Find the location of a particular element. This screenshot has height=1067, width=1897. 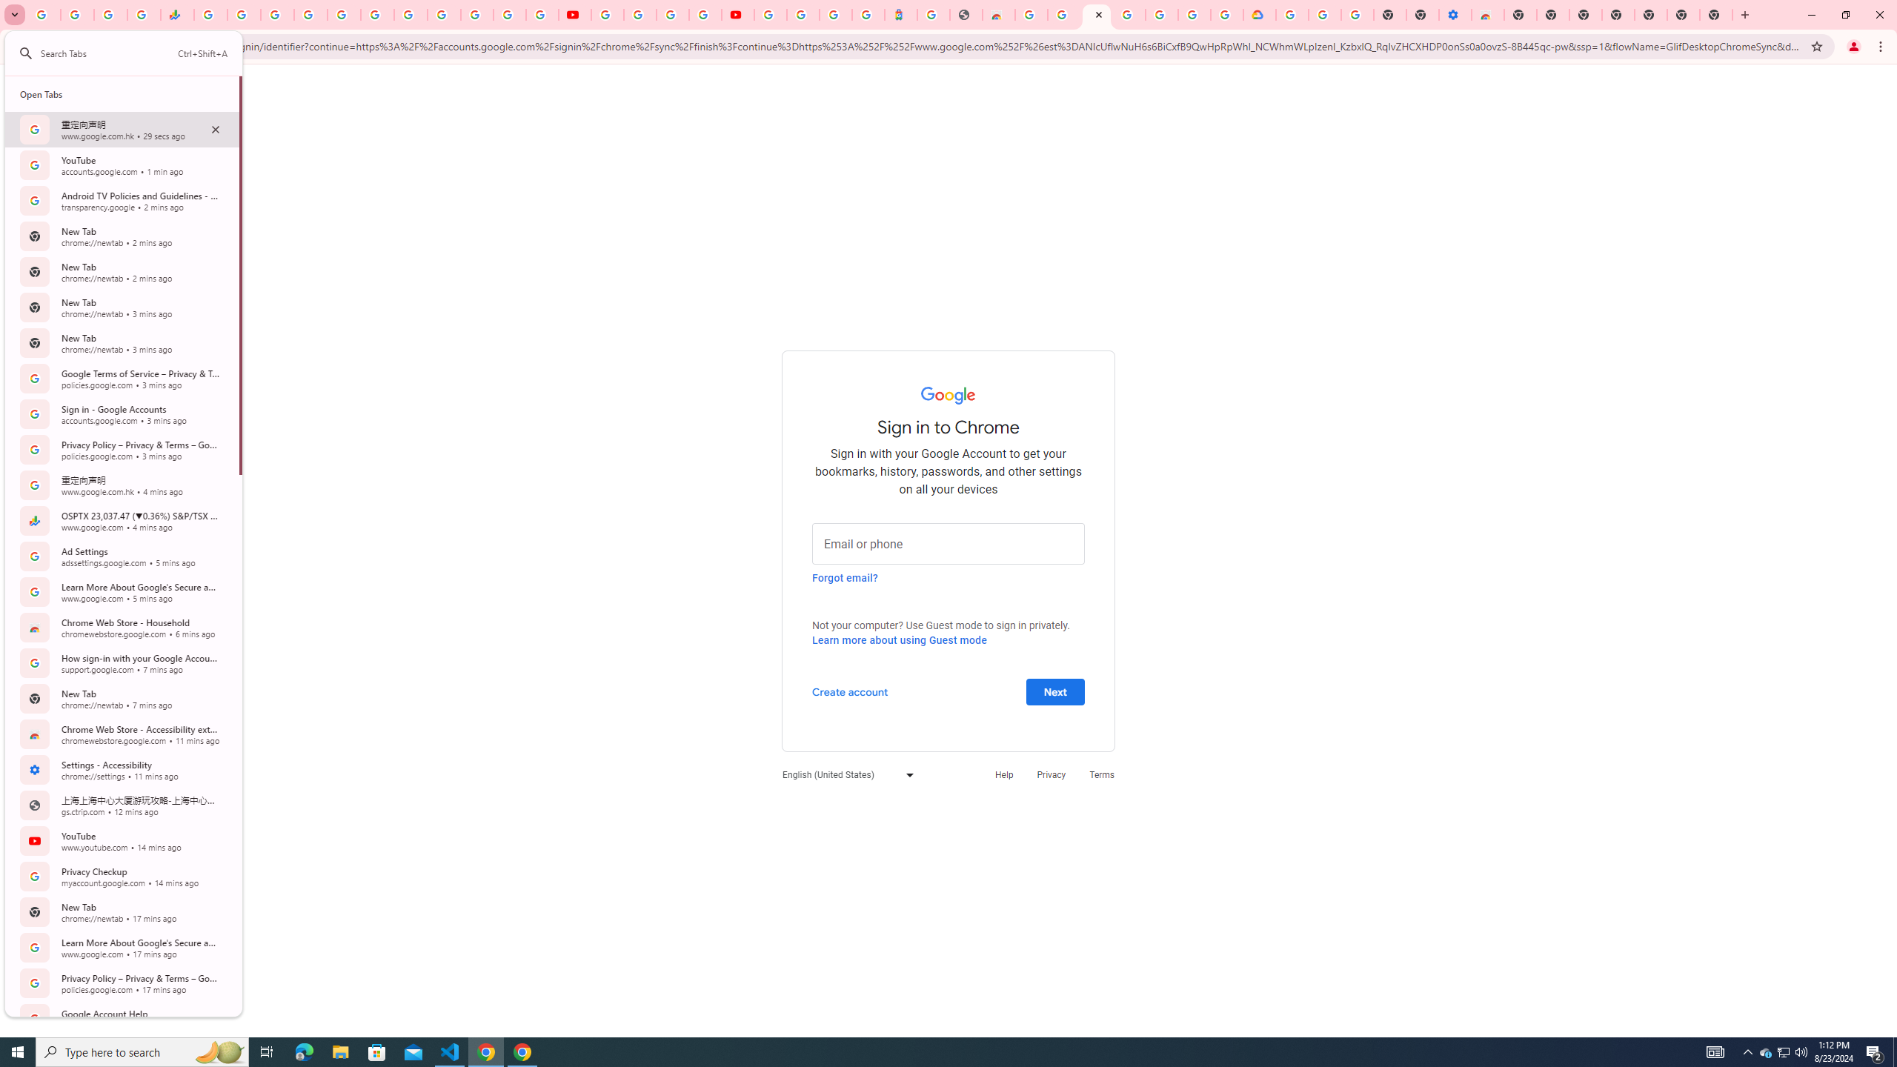

Sign in - Google Accounts is located at coordinates (311, 15).